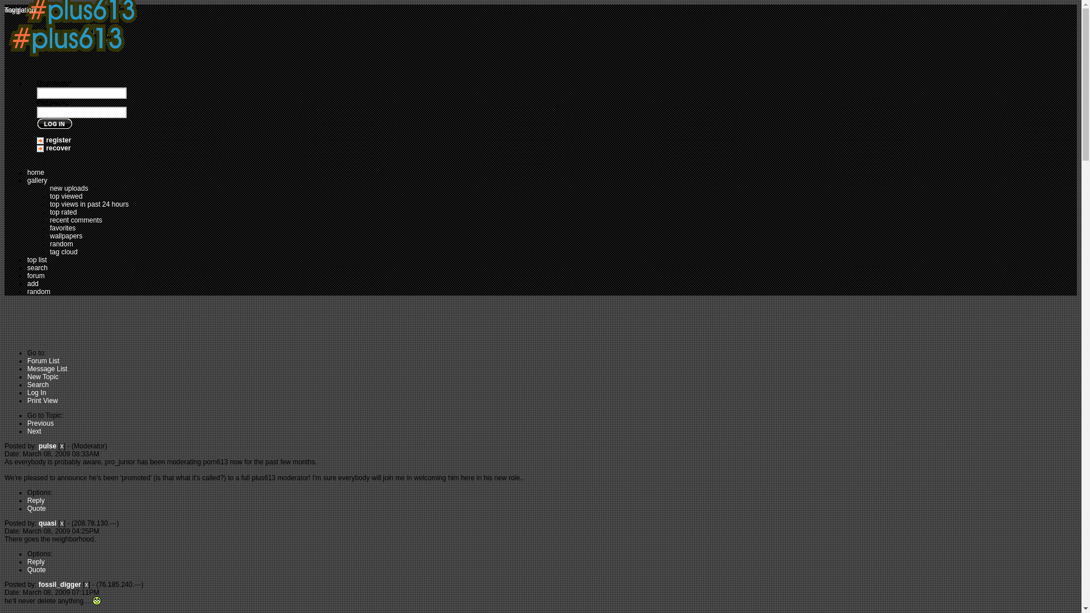 The height and width of the screenshot is (613, 1090). What do you see at coordinates (48, 368) in the screenshot?
I see `Message List` at bounding box center [48, 368].